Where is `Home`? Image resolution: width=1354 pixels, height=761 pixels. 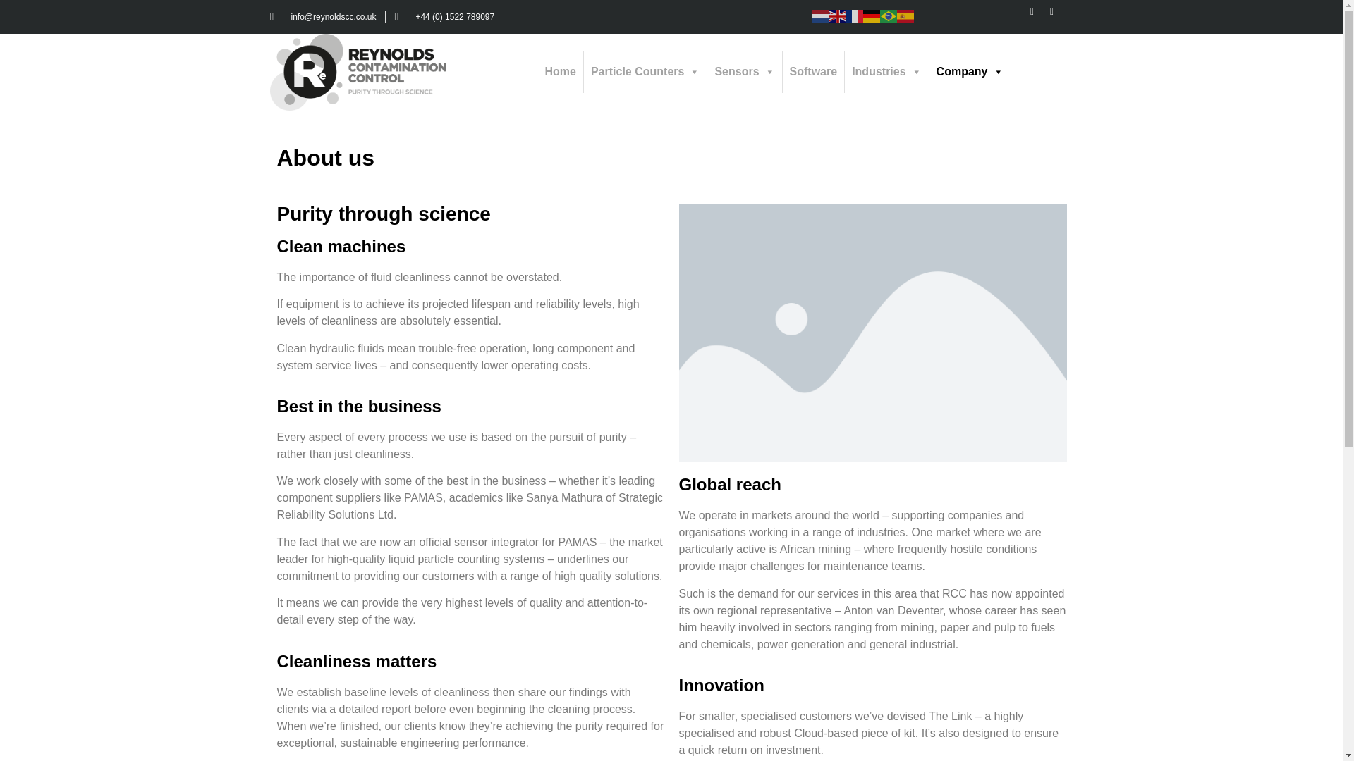
Home is located at coordinates (560, 72).